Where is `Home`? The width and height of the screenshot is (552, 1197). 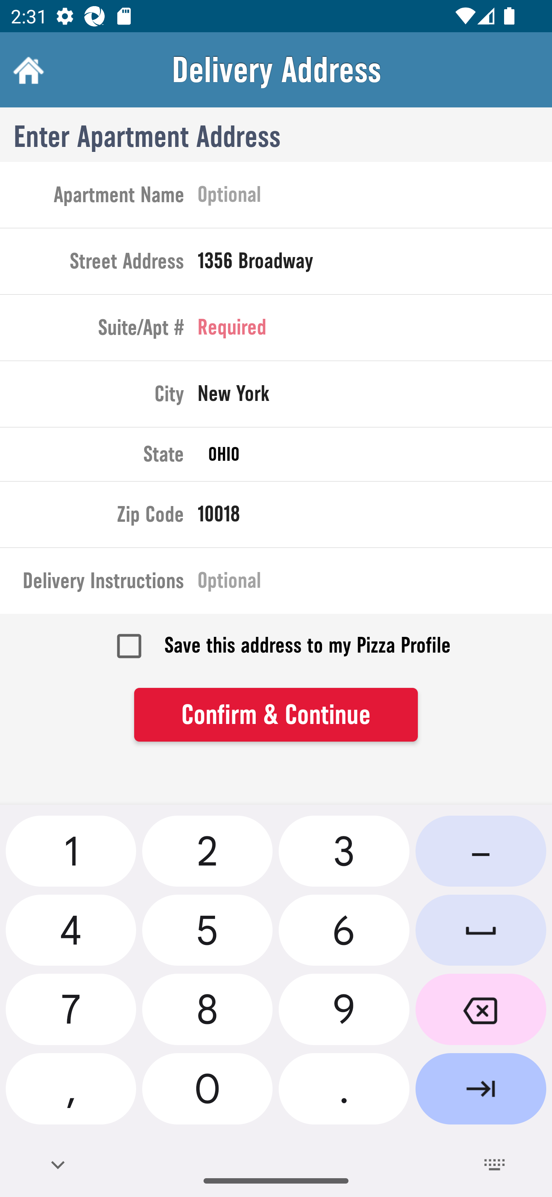 Home is located at coordinates (27, 70).